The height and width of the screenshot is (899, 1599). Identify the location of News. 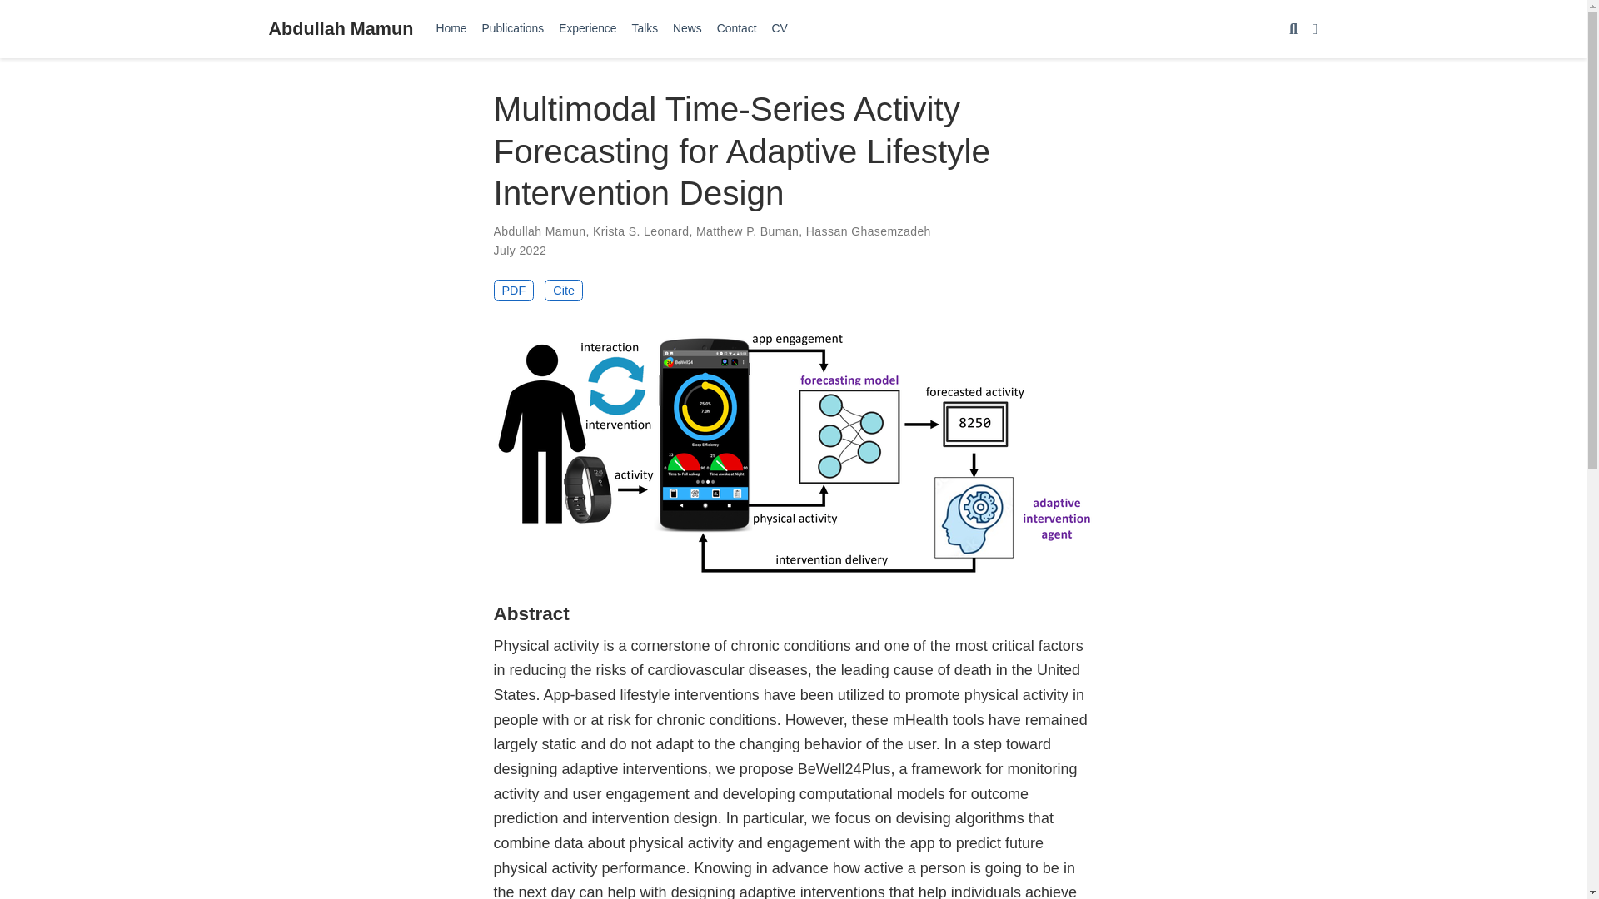
(687, 28).